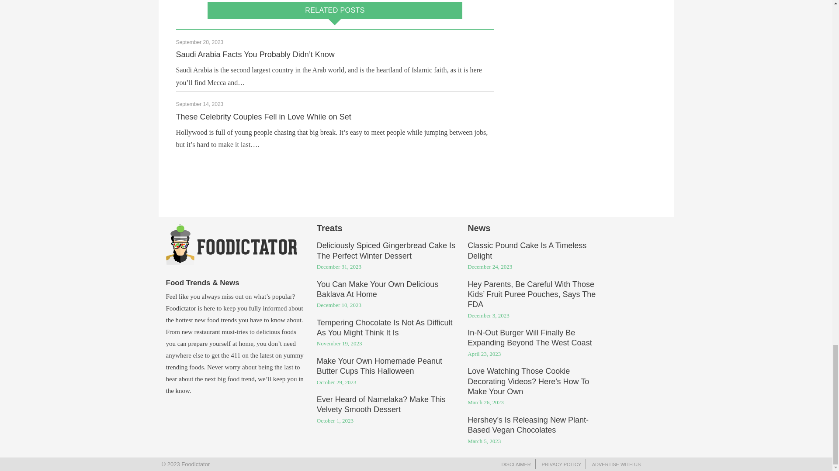 This screenshot has width=839, height=471. Describe the element at coordinates (561, 464) in the screenshot. I see `PRIVACY POLICY` at that location.